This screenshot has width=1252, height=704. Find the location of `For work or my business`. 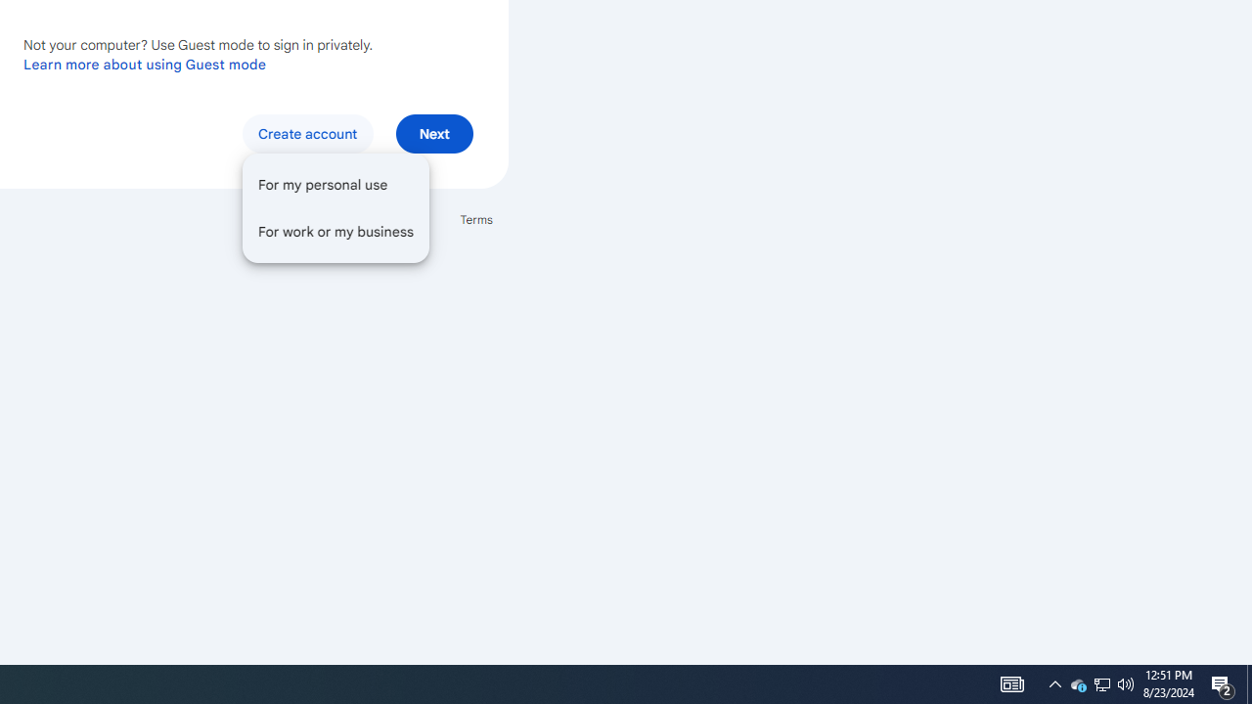

For work or my business is located at coordinates (335, 231).